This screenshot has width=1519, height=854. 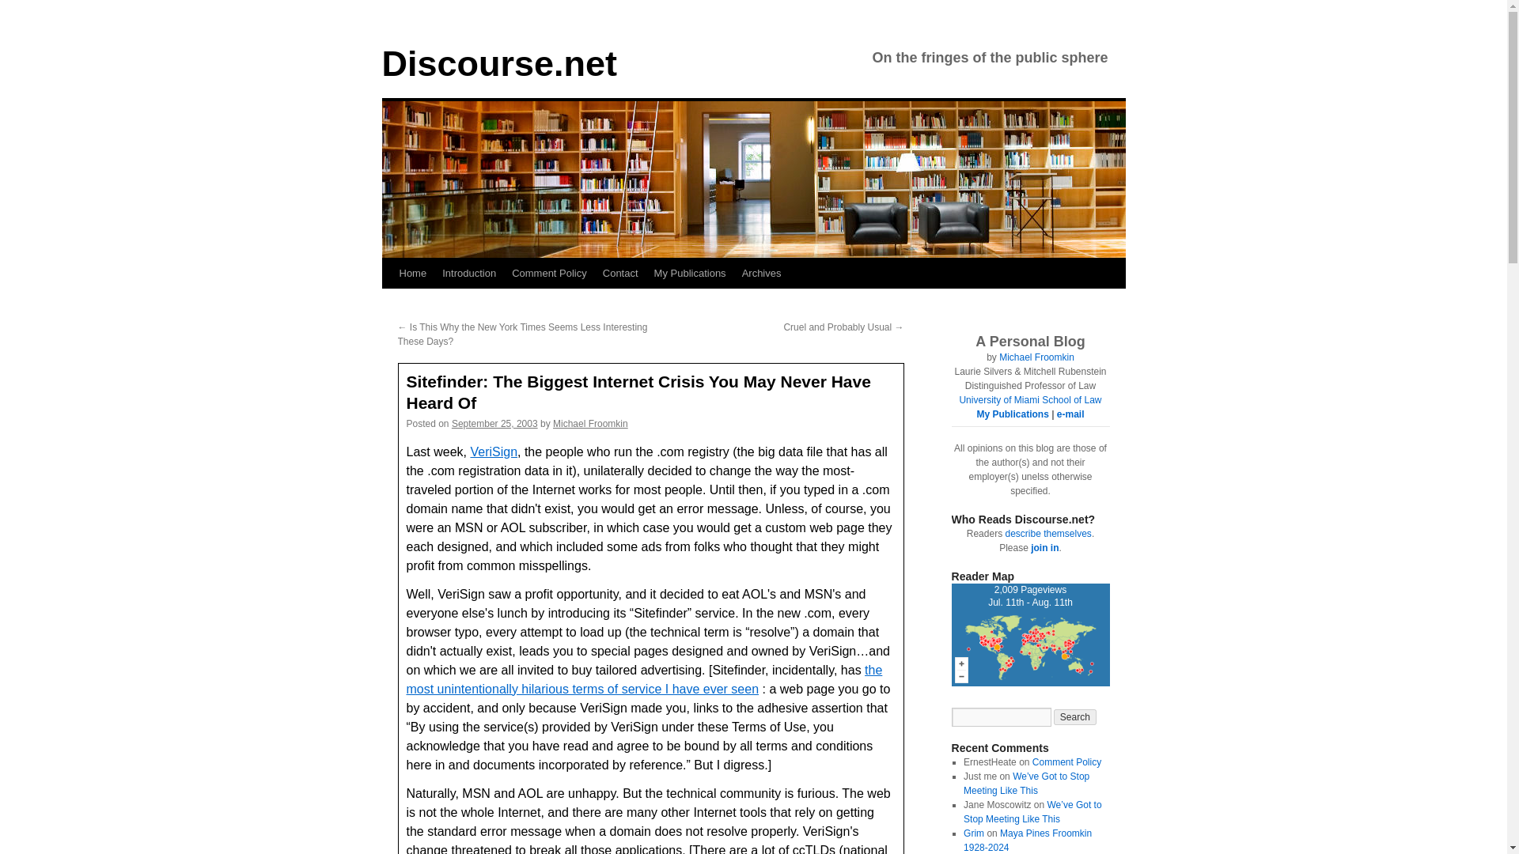 What do you see at coordinates (412, 274) in the screenshot?
I see `Home` at bounding box center [412, 274].